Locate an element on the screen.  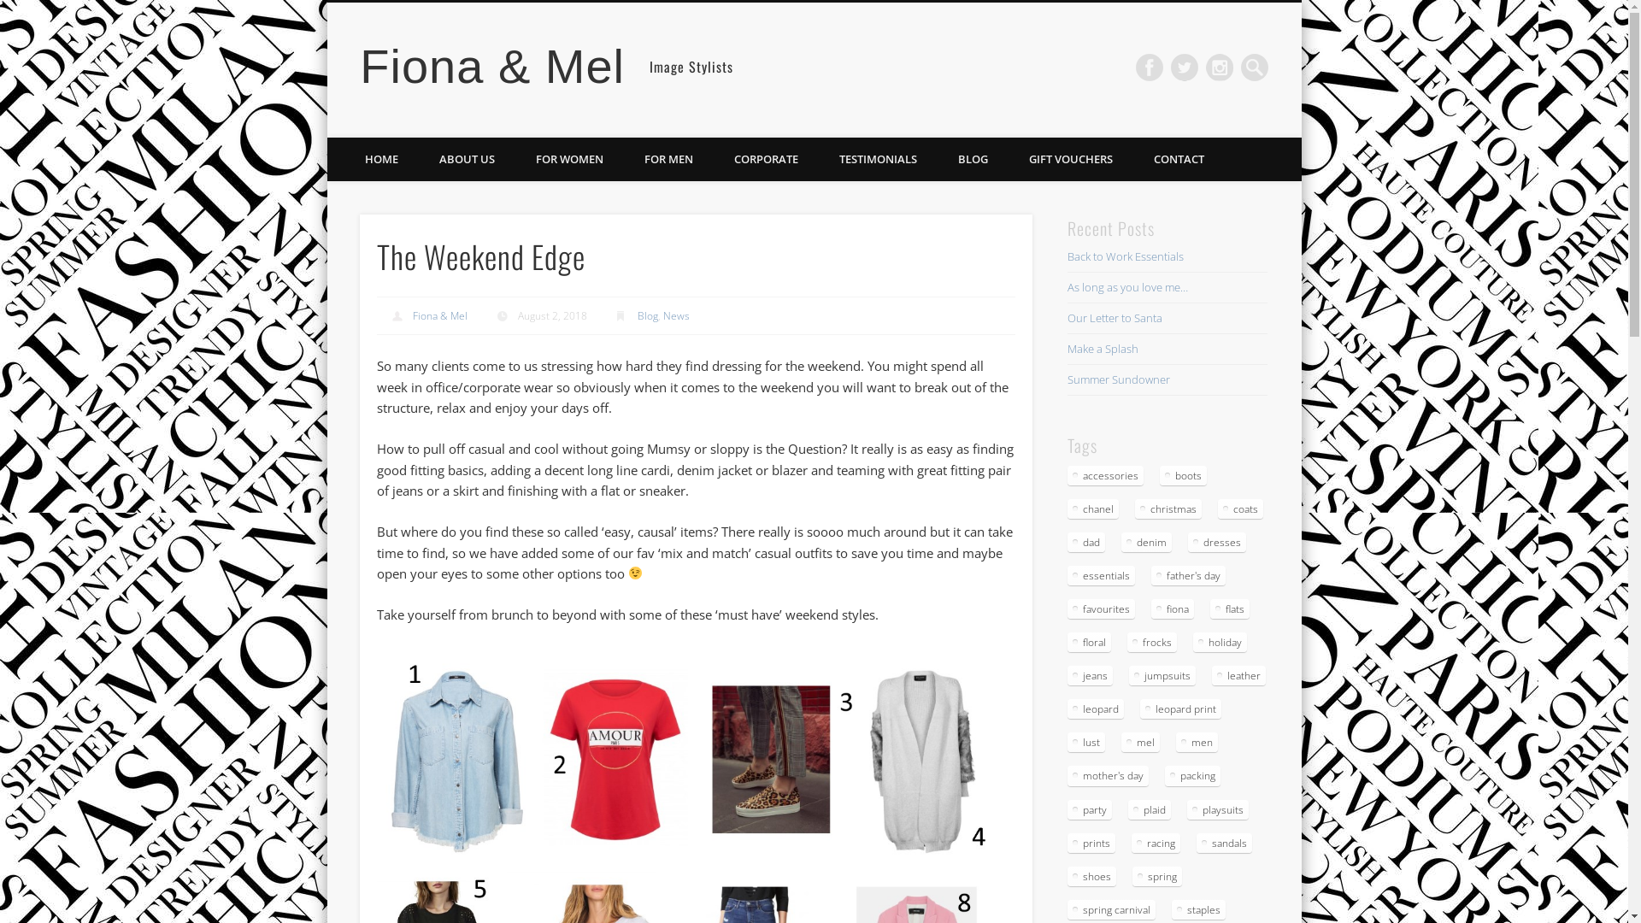
essentials is located at coordinates (1101, 576).